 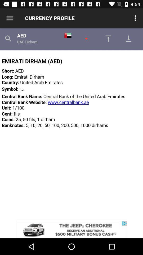 What do you see at coordinates (107, 39) in the screenshot?
I see `previous button` at bounding box center [107, 39].